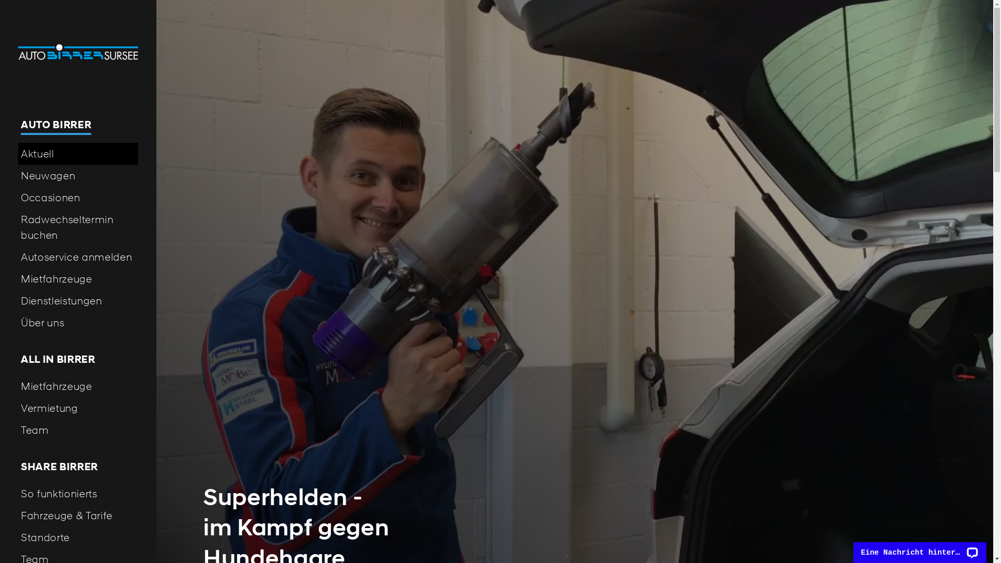 This screenshot has width=1001, height=563. What do you see at coordinates (78, 516) in the screenshot?
I see `Fahrzeuge & Tarife` at bounding box center [78, 516].